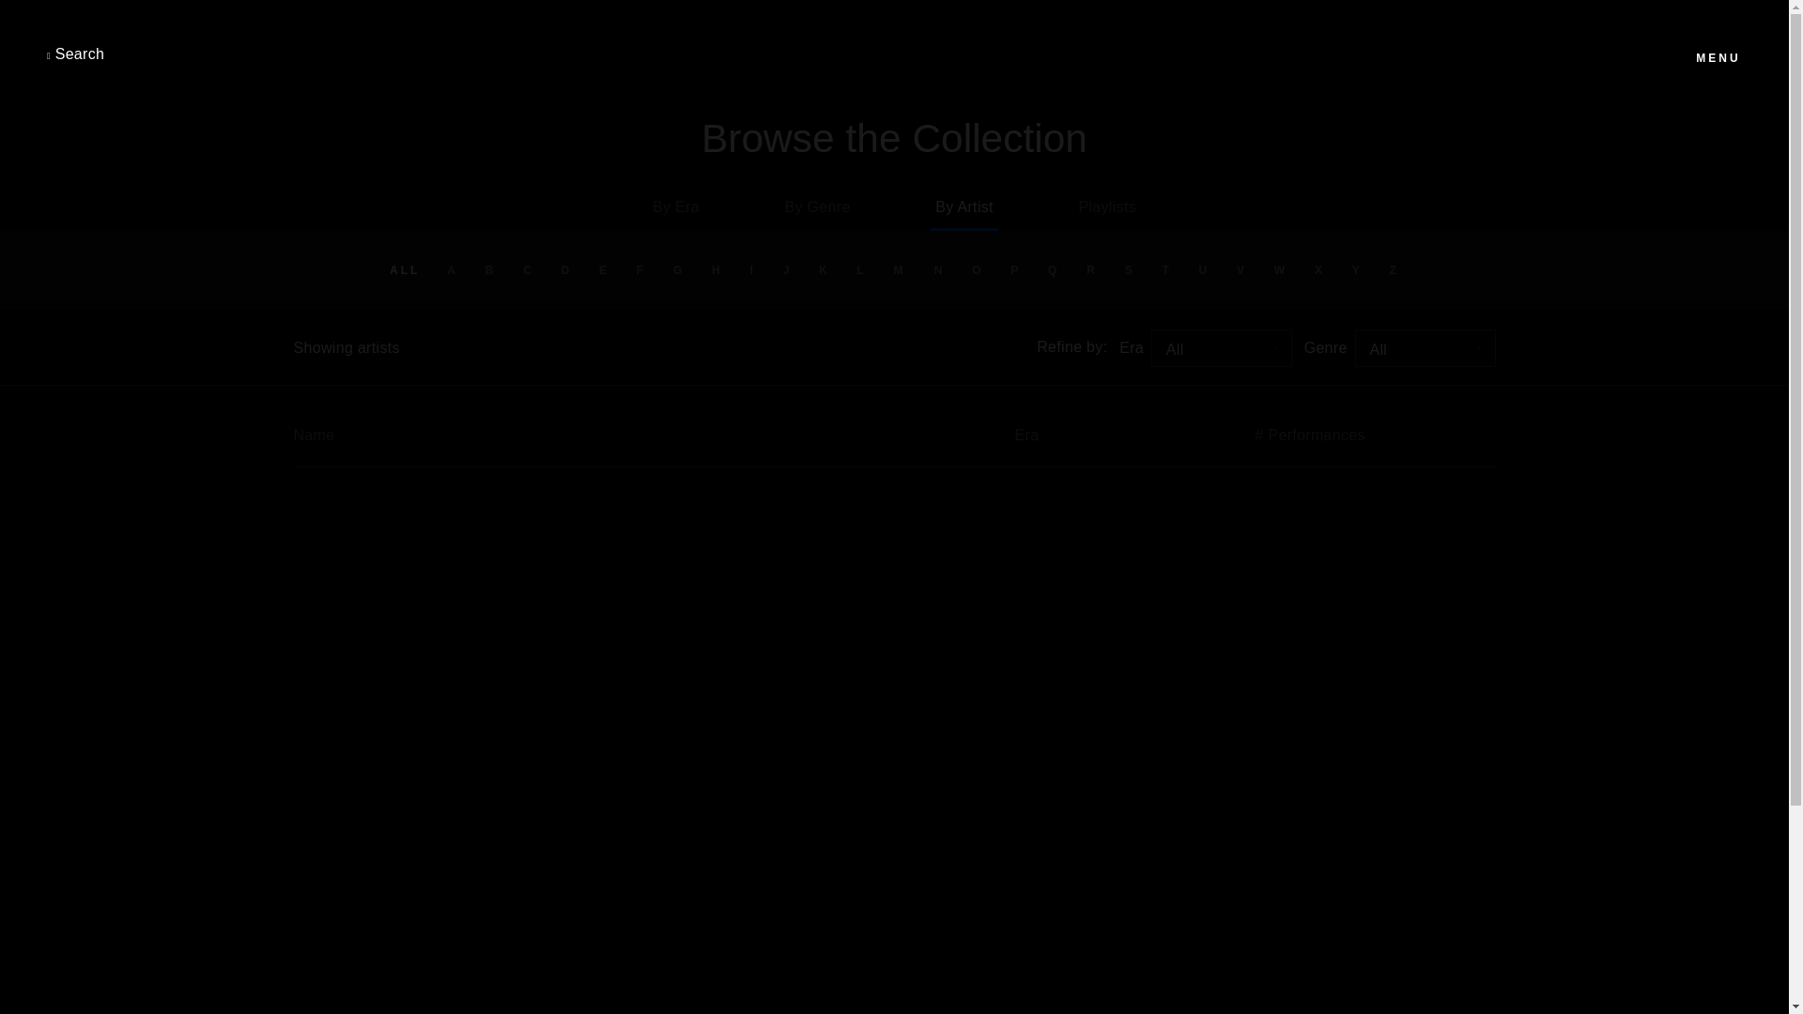 The width and height of the screenshot is (1803, 1014). I want to click on M, so click(900, 269).